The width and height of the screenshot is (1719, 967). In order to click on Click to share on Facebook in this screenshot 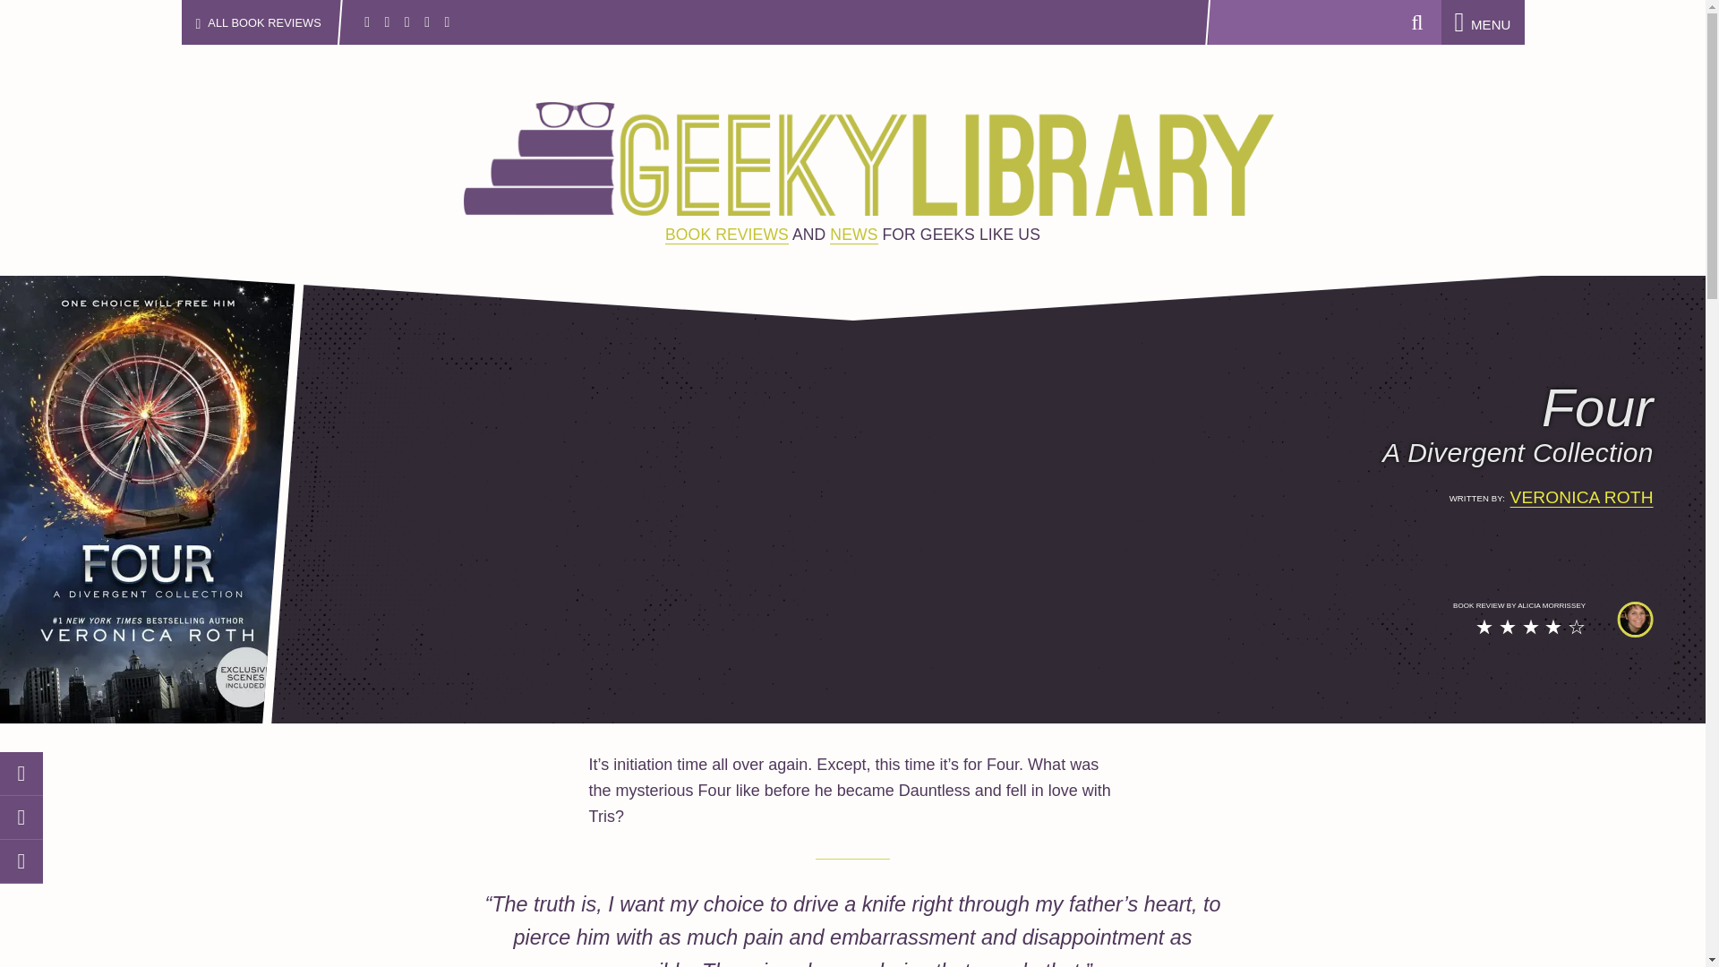, I will do `click(21, 817)`.